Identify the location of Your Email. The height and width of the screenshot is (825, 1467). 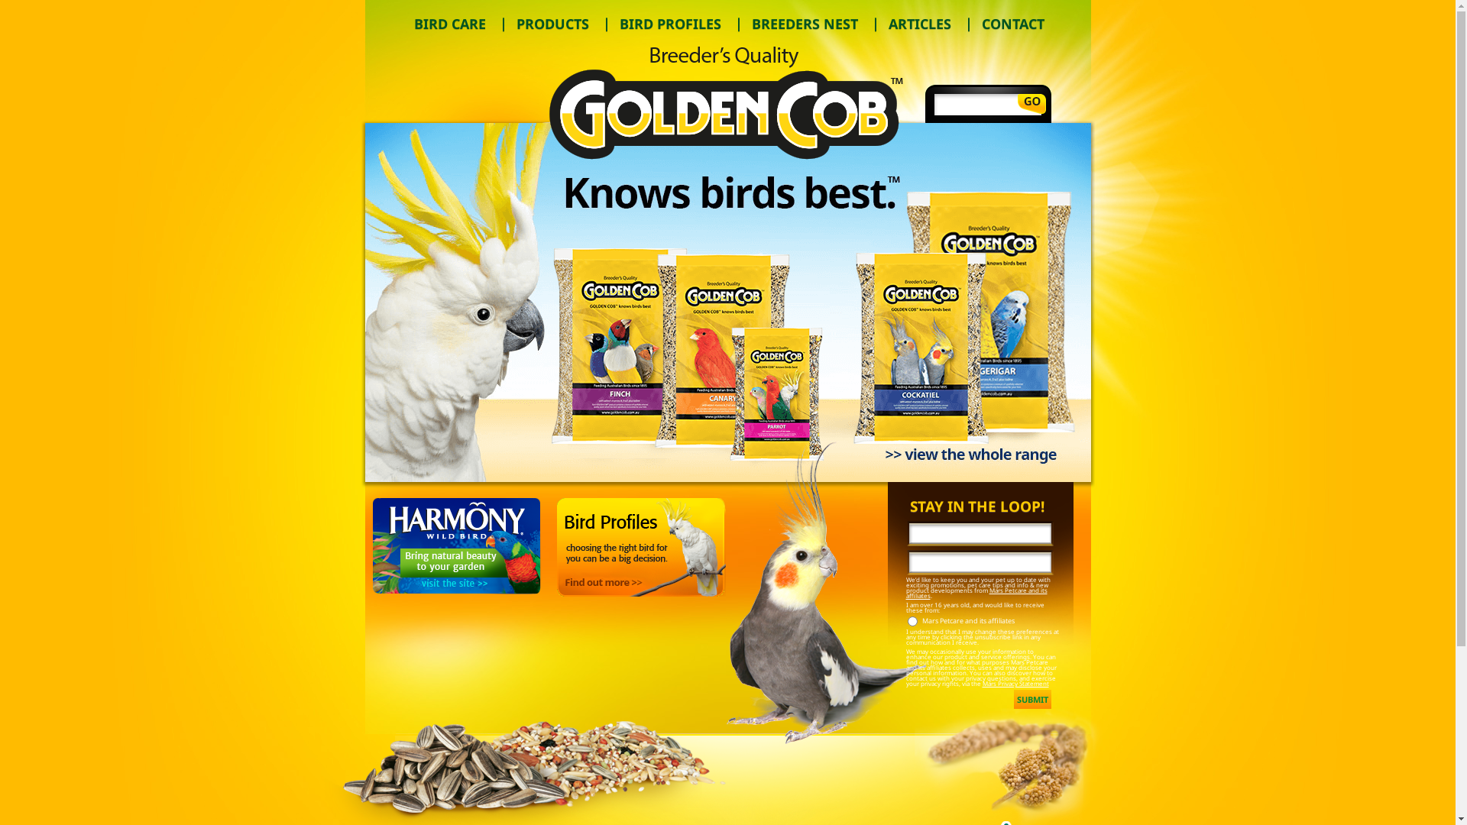
(980, 562).